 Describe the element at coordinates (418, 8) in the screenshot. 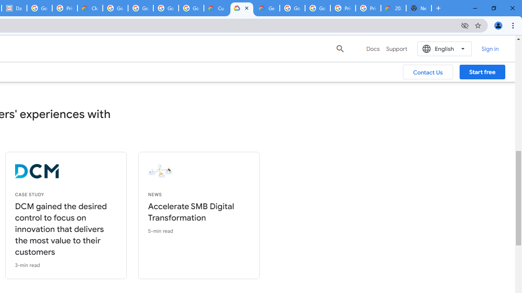

I see `New Tab` at that location.